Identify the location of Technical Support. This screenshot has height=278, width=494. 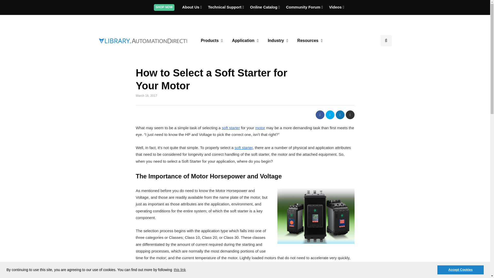
(226, 7).